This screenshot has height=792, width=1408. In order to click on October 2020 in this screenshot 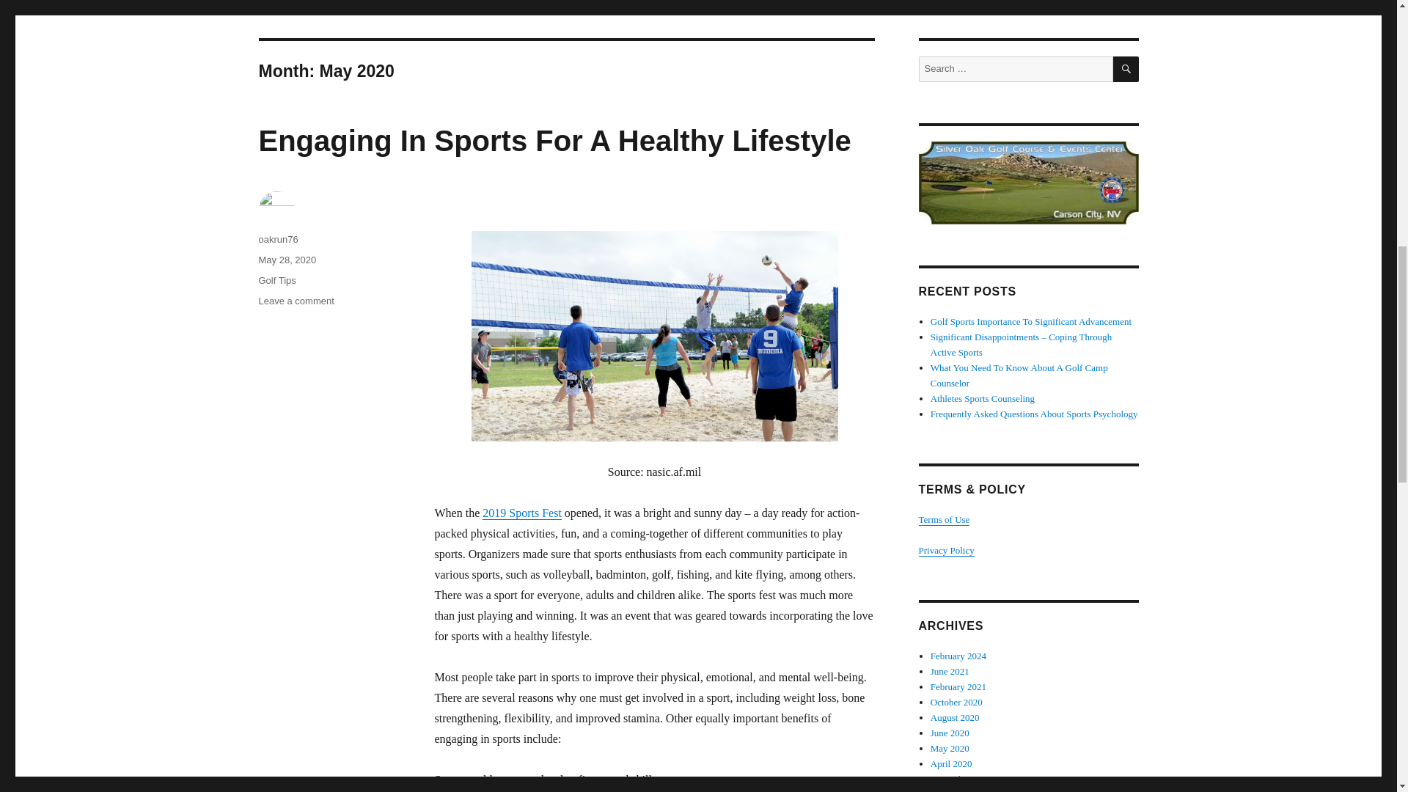, I will do `click(956, 703)`.